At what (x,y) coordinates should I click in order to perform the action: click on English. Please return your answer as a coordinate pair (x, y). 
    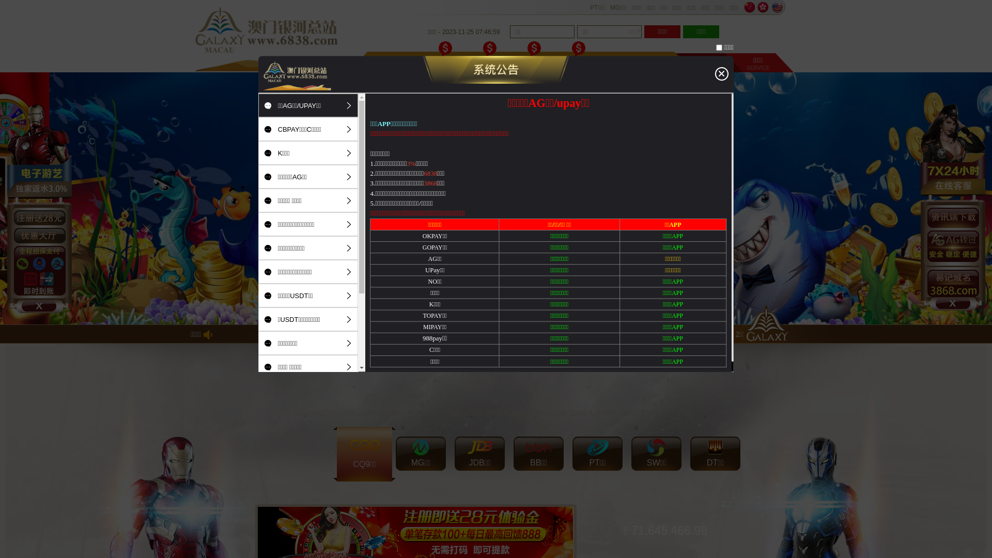
    Looking at the image, I should click on (777, 7).